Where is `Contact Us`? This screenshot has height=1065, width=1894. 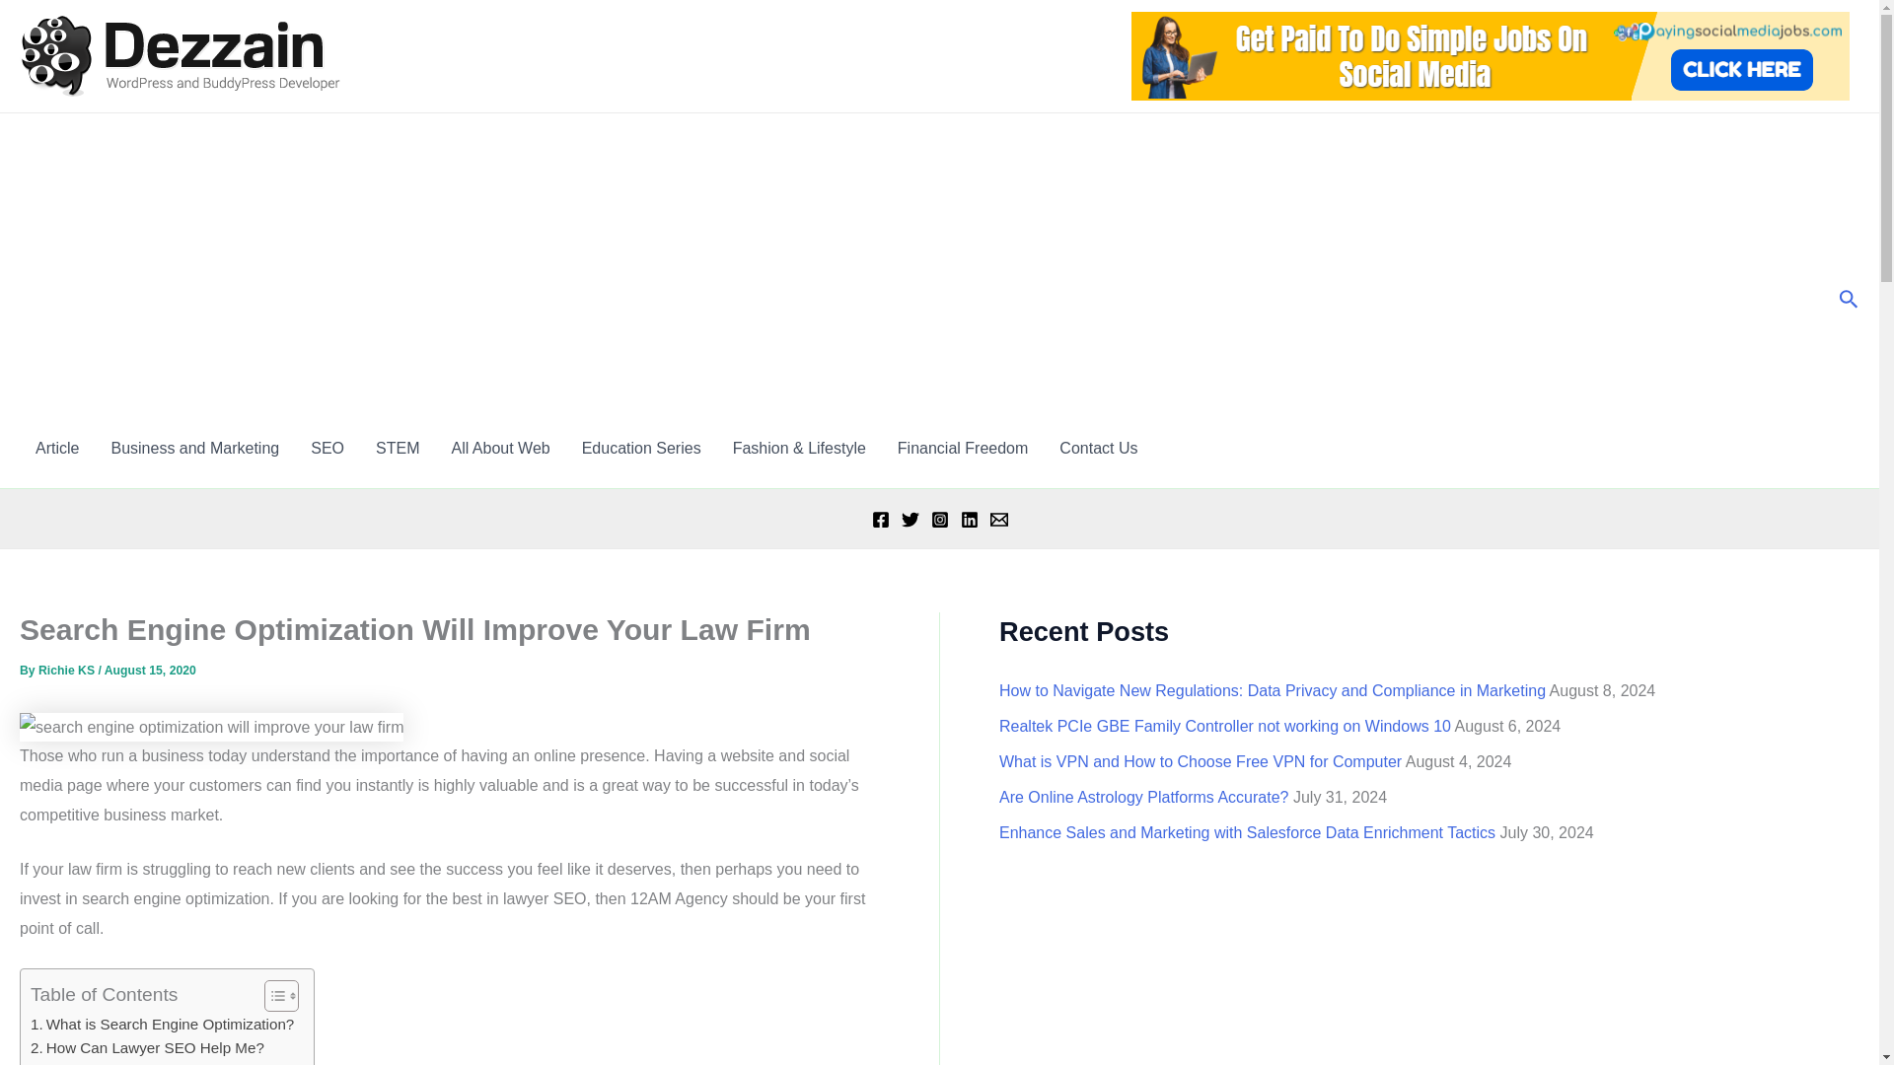
Contact Us is located at coordinates (1098, 448).